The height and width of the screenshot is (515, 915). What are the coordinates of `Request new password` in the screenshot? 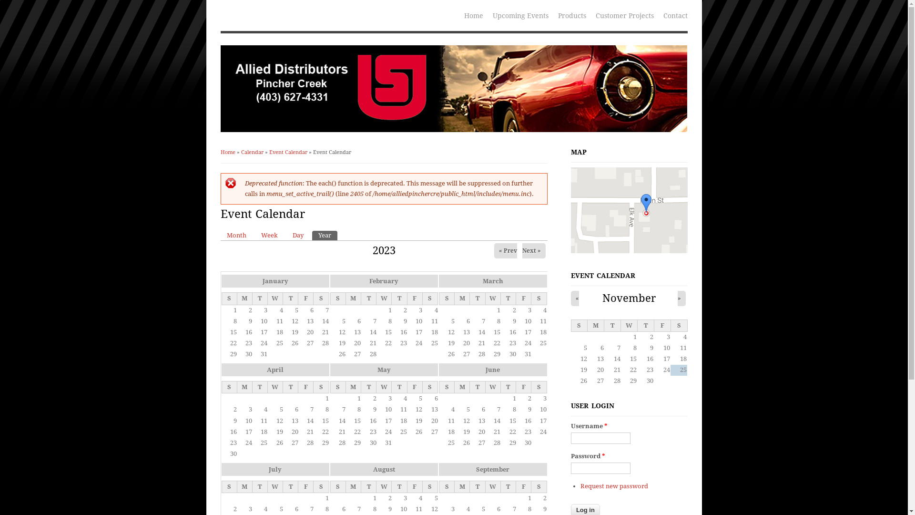 It's located at (614, 486).